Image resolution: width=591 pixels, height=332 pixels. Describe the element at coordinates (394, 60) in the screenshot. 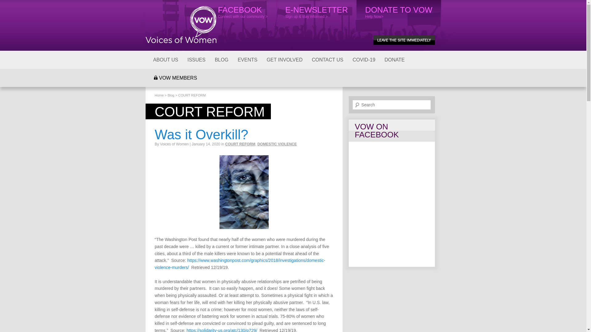

I see `DONATE` at that location.